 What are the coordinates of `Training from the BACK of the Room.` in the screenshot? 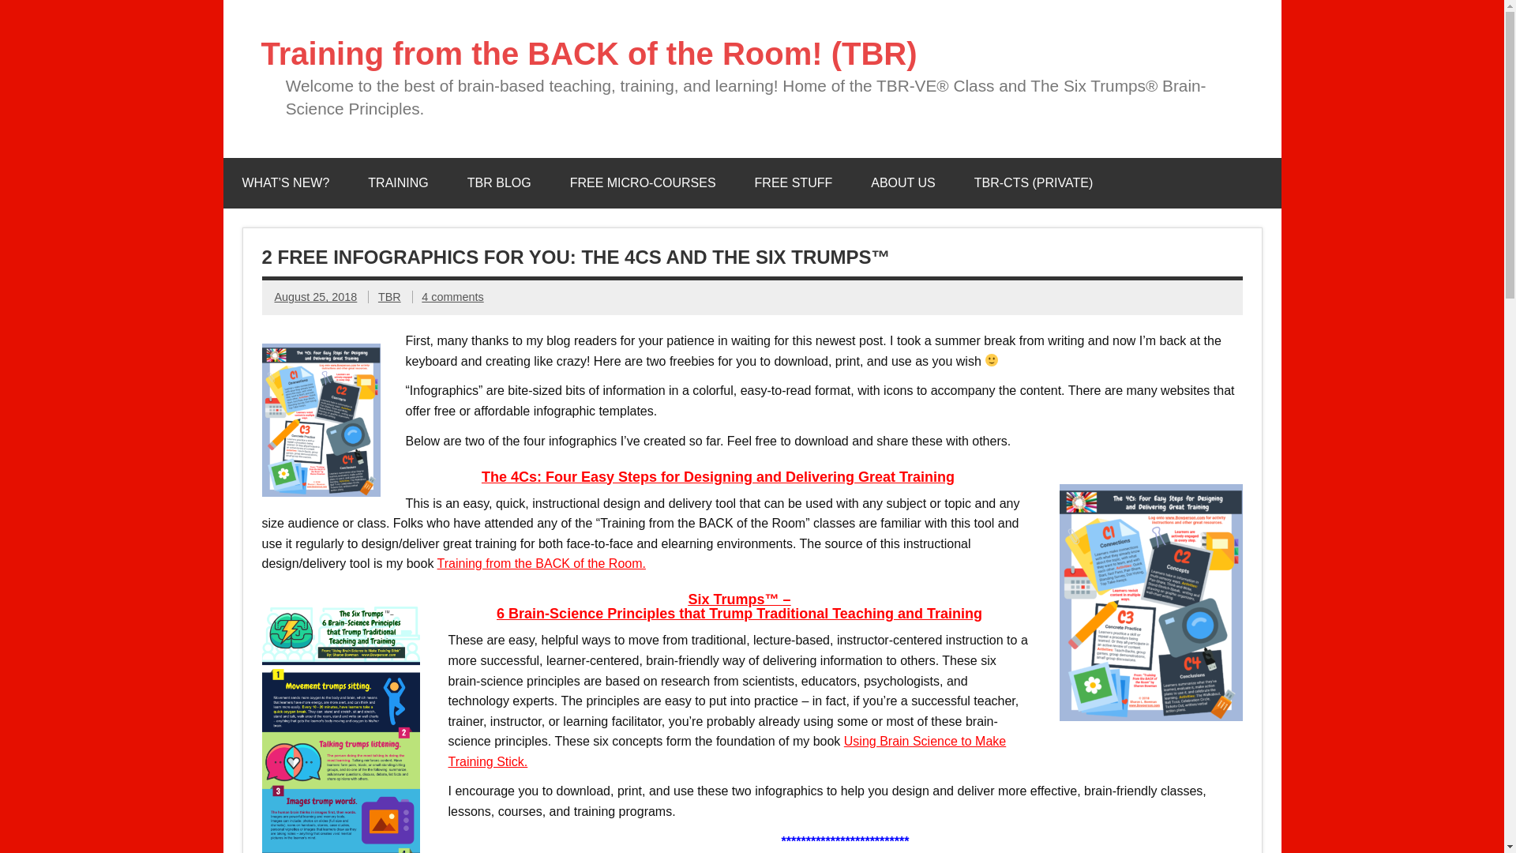 It's located at (542, 564).